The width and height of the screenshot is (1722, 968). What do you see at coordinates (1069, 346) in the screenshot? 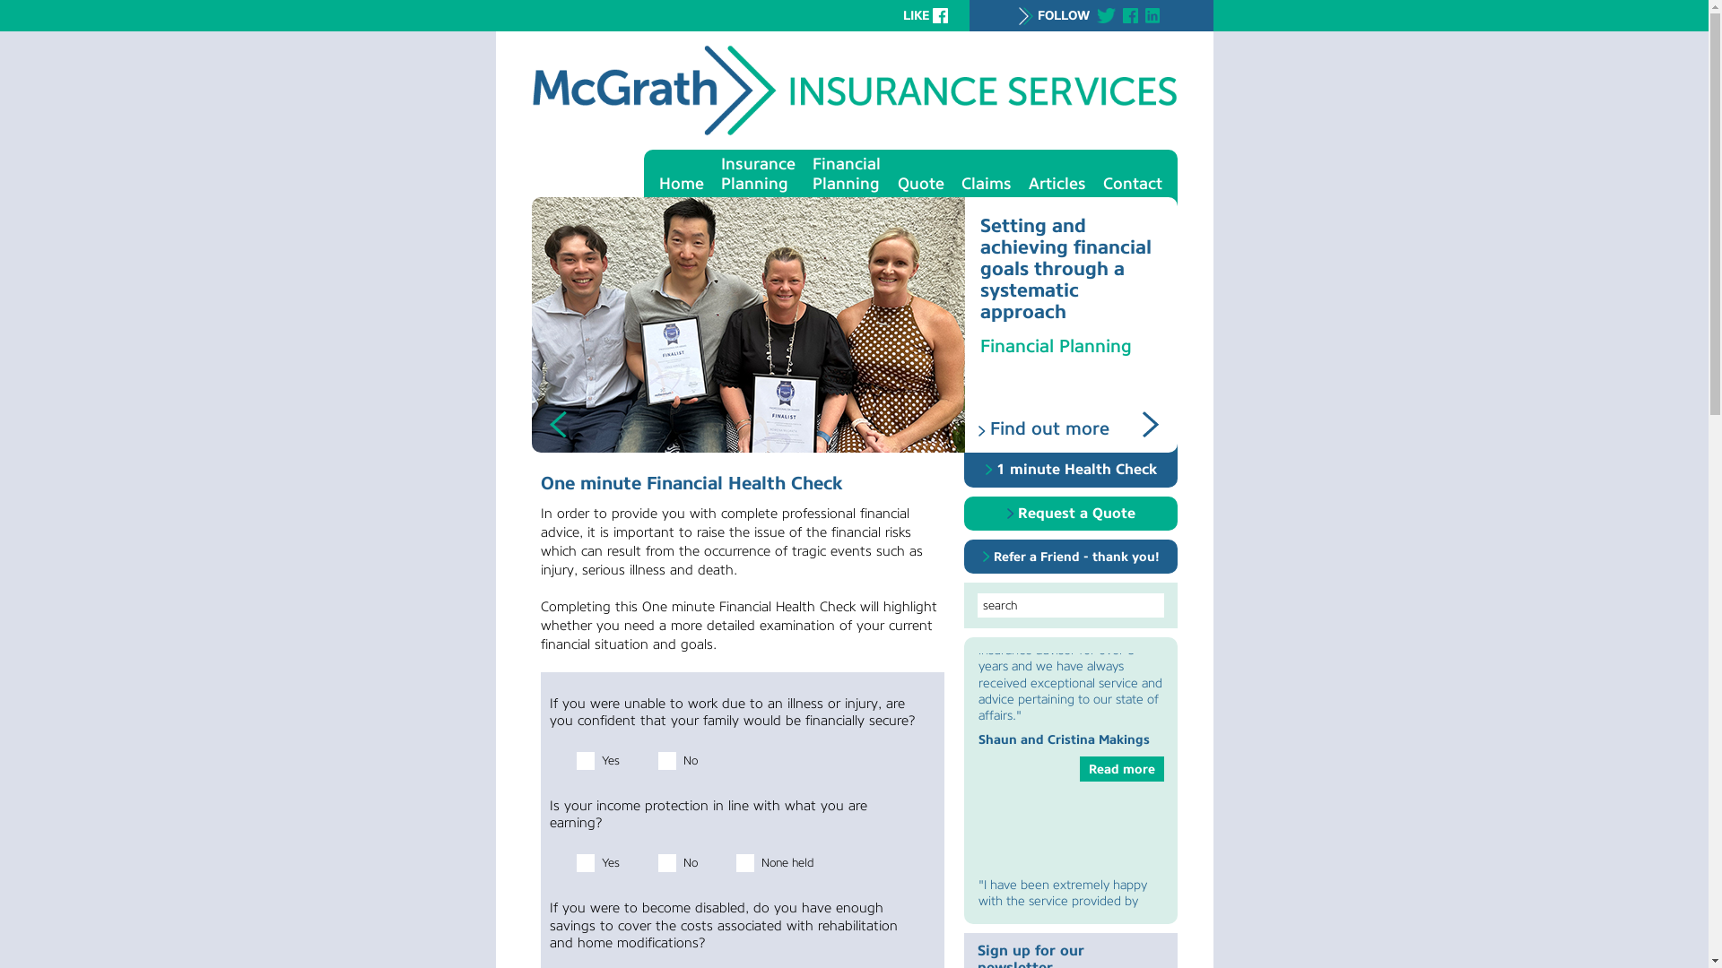
I see `Financial Planning` at bounding box center [1069, 346].